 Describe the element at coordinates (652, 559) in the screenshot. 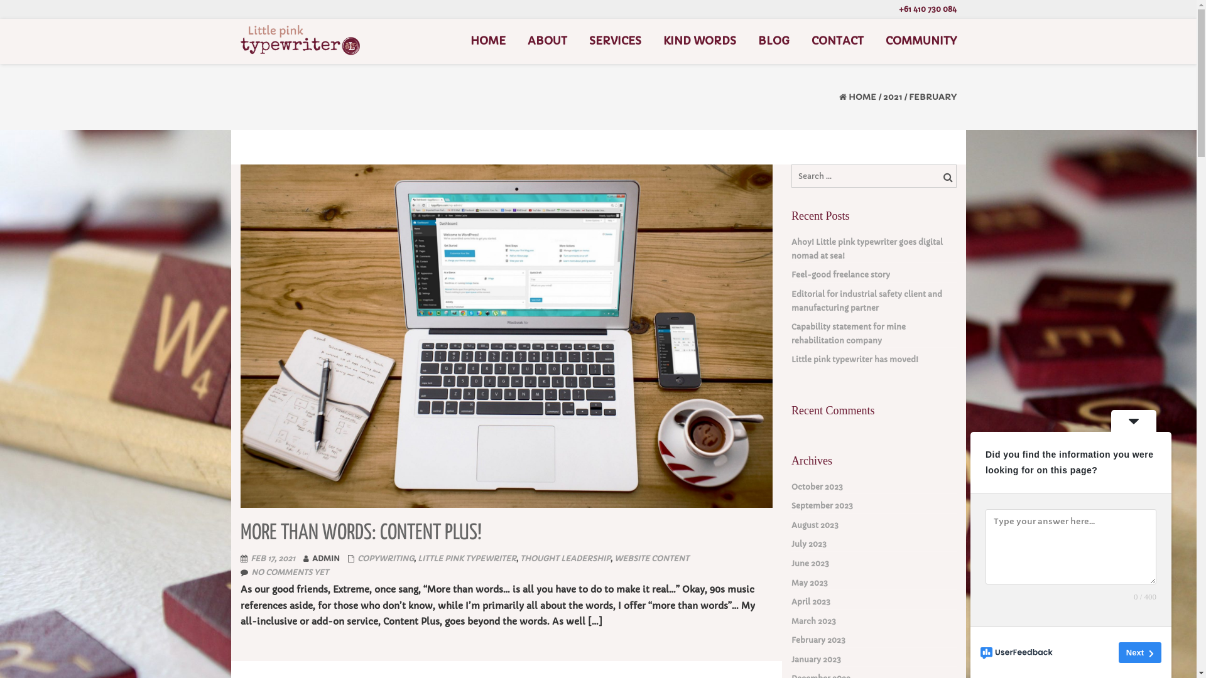

I see `WEBSITE CONTENT` at that location.